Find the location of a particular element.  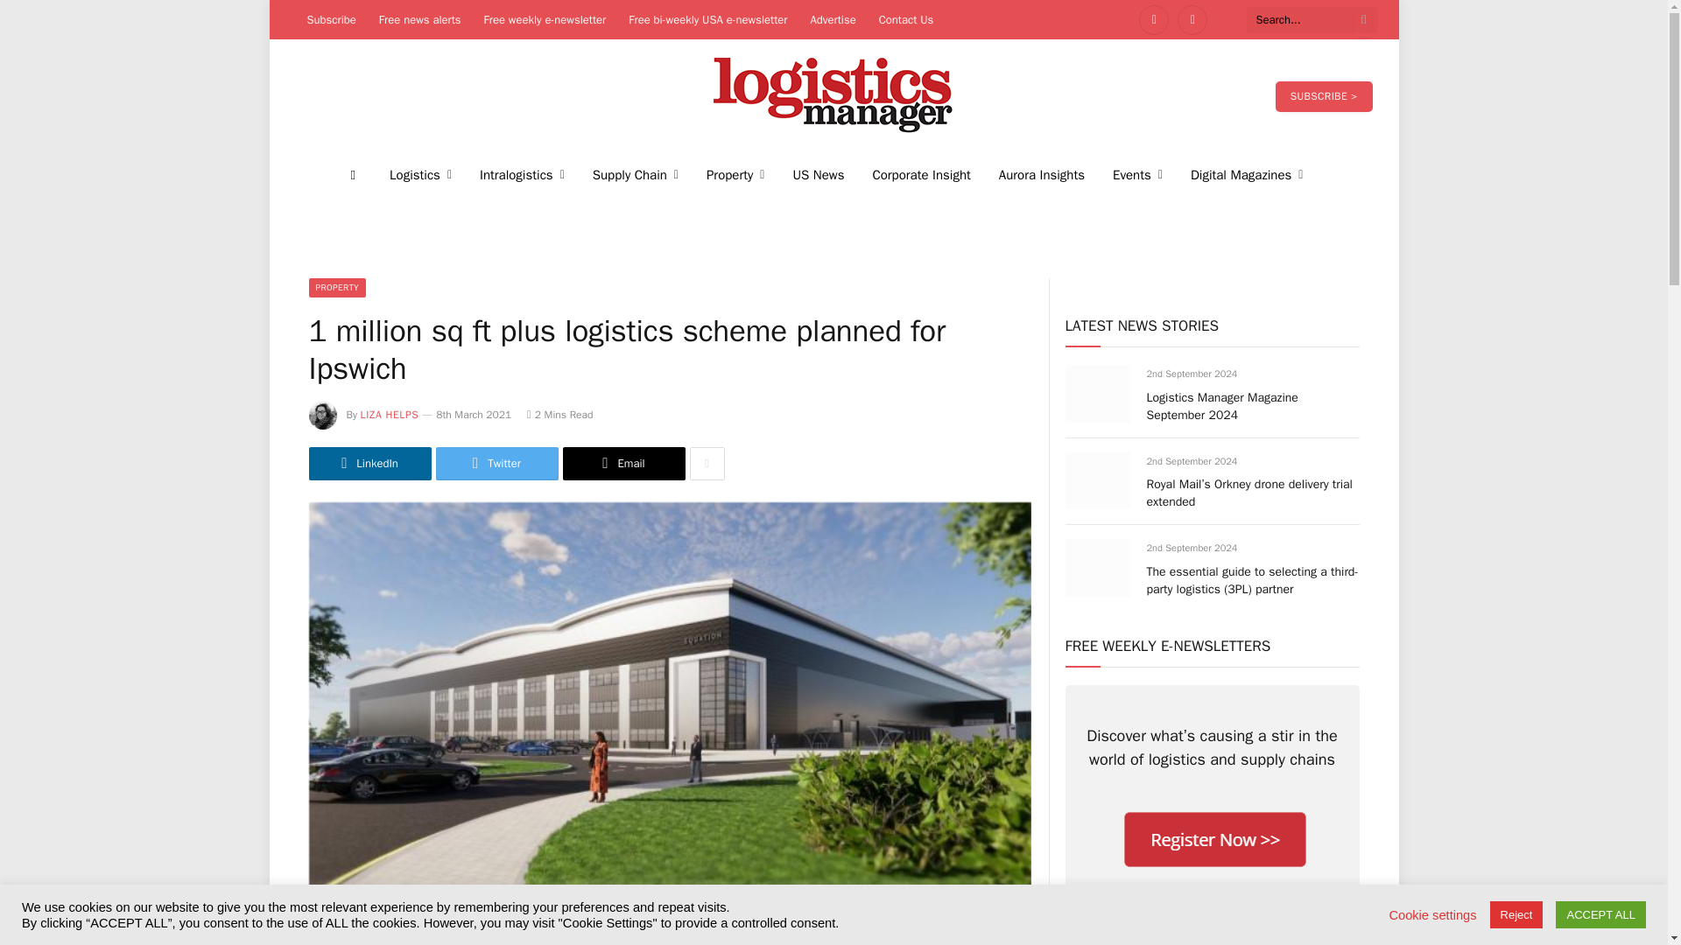

Share via Email is located at coordinates (622, 463).